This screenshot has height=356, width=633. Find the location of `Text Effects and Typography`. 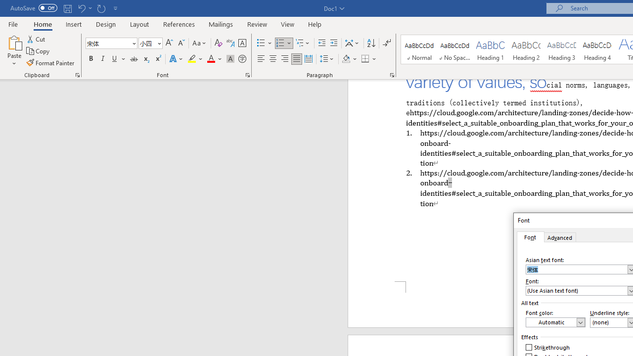

Text Effects and Typography is located at coordinates (177, 59).